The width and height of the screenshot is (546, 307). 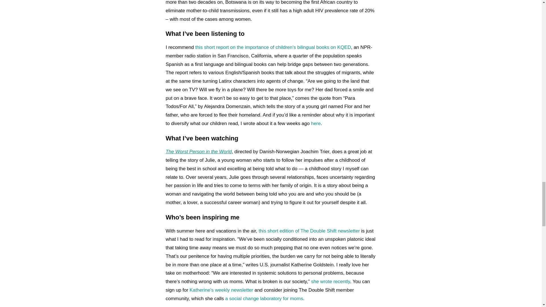 I want to click on this short edition of The Double Shift newsletter, so click(x=309, y=231).